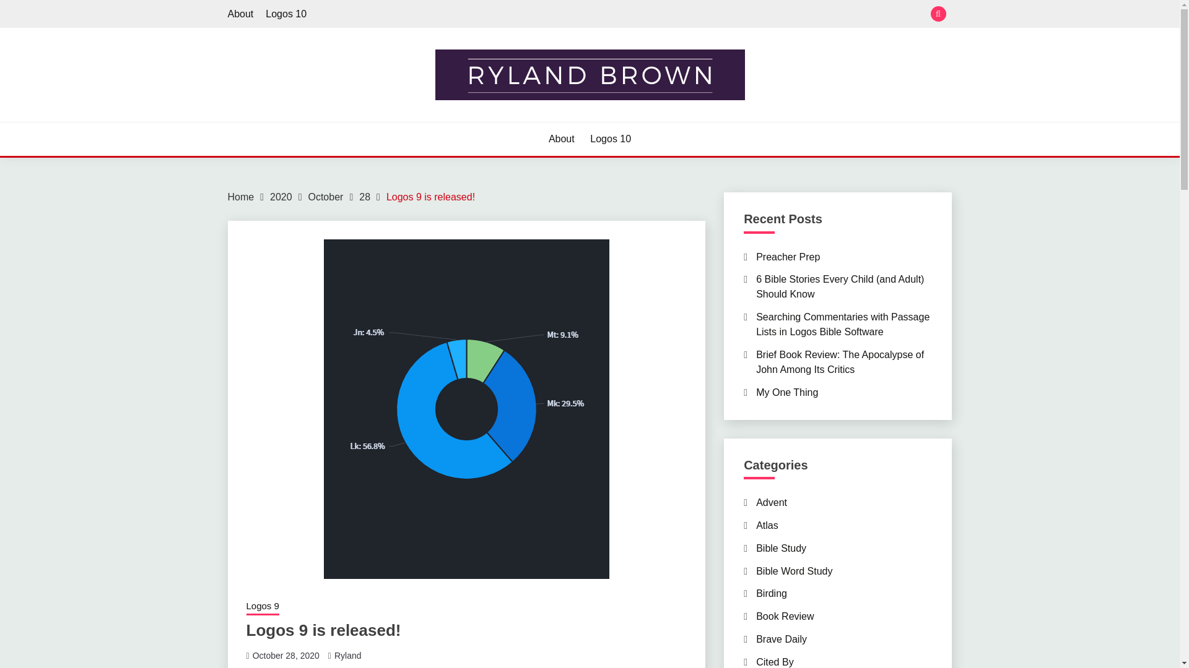 This screenshot has width=1189, height=668. Describe the element at coordinates (241, 197) in the screenshot. I see `Home` at that location.